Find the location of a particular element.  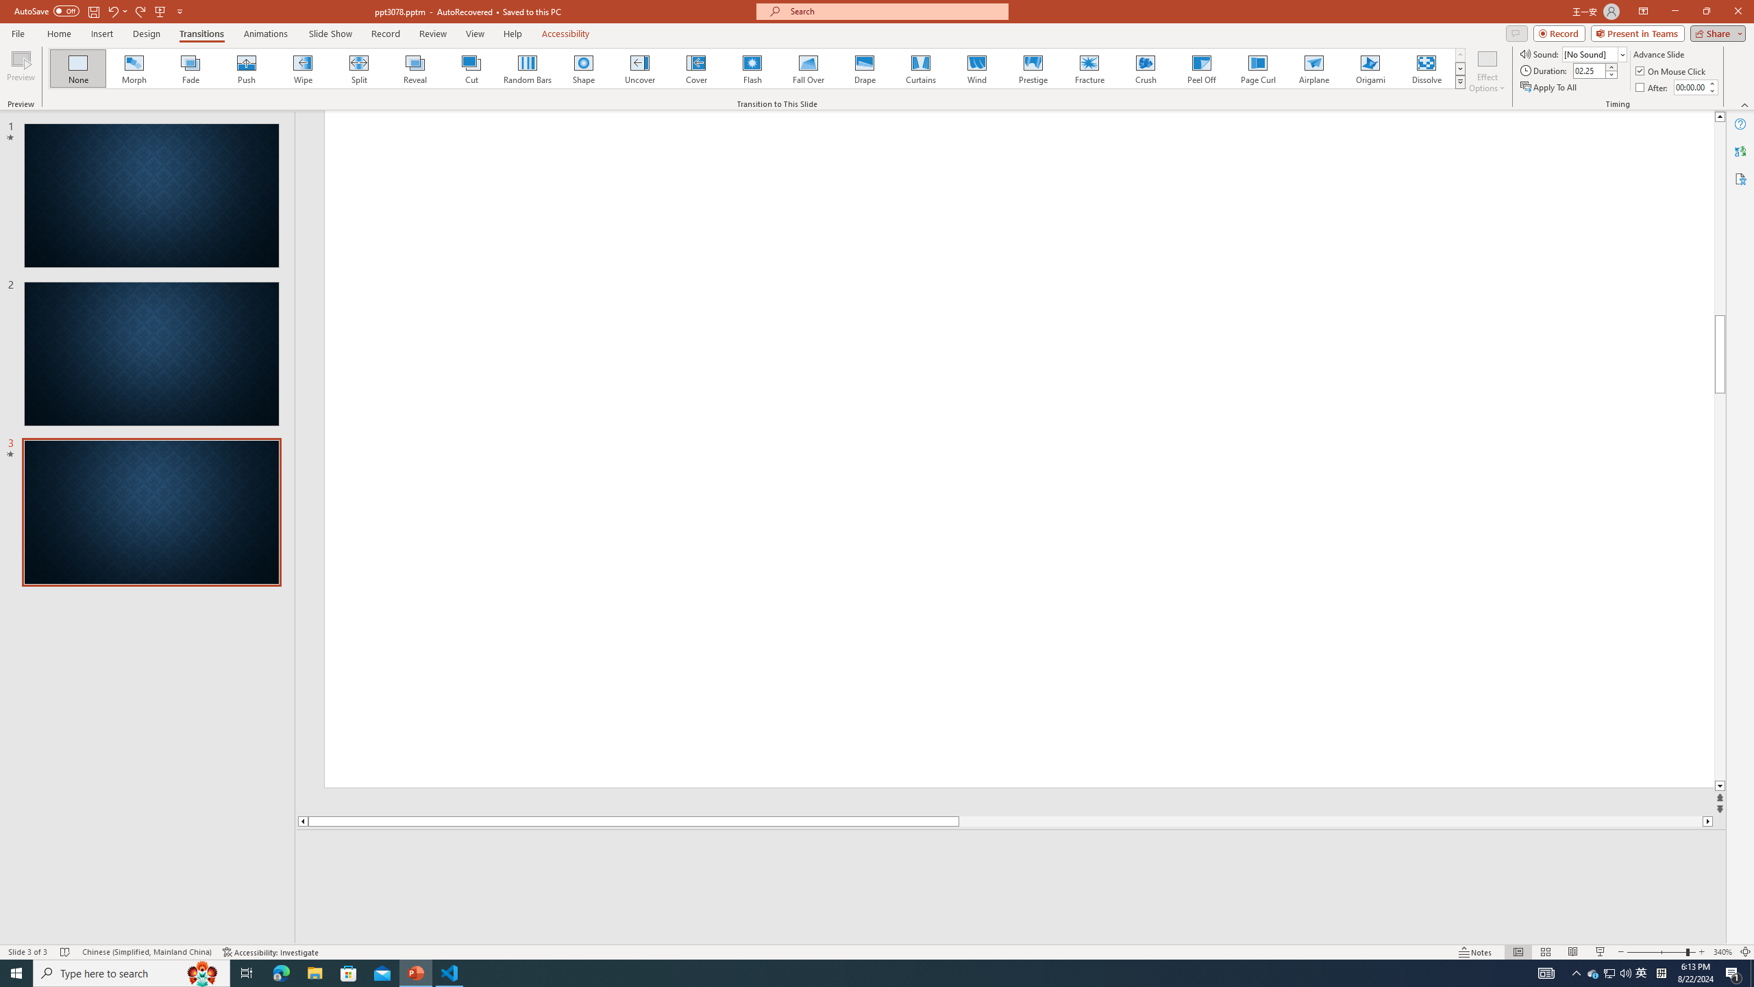

Prestige is located at coordinates (1033, 69).